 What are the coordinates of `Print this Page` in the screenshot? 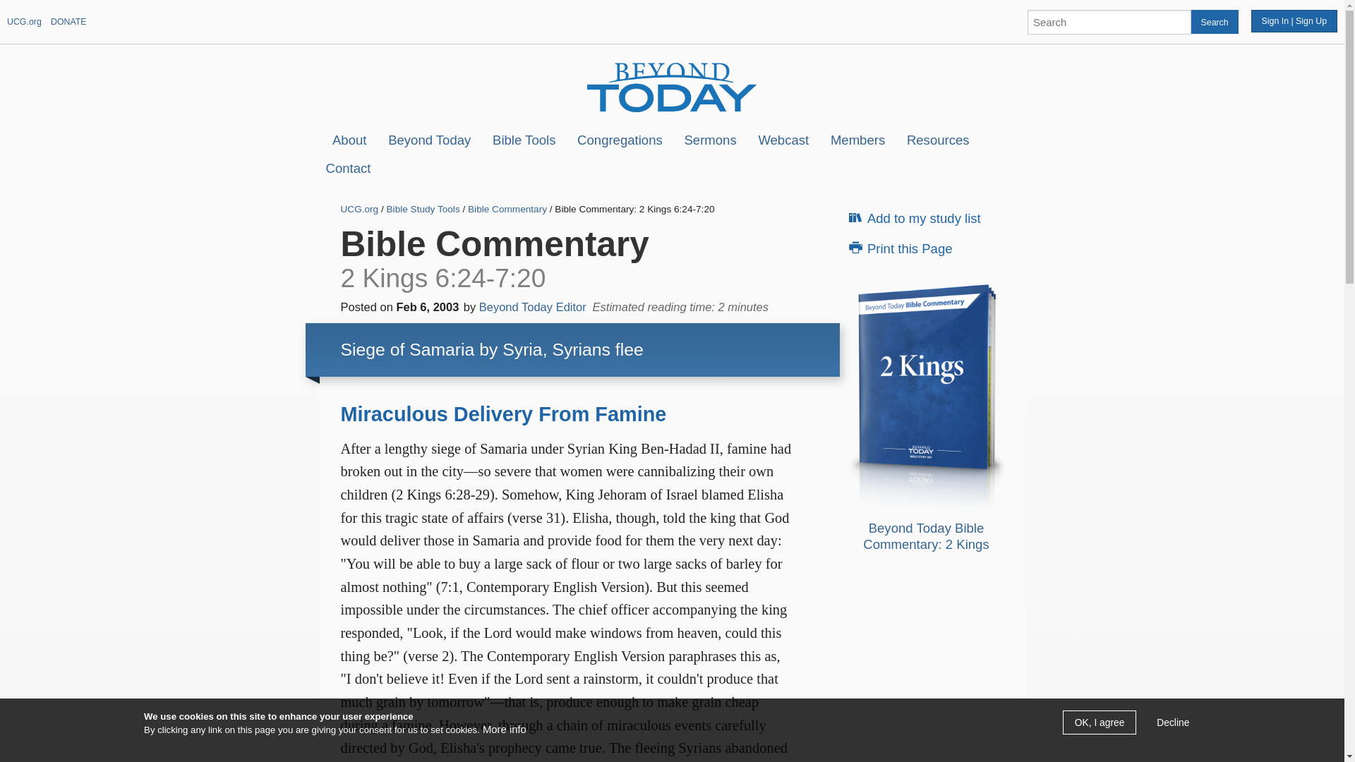 It's located at (929, 248).